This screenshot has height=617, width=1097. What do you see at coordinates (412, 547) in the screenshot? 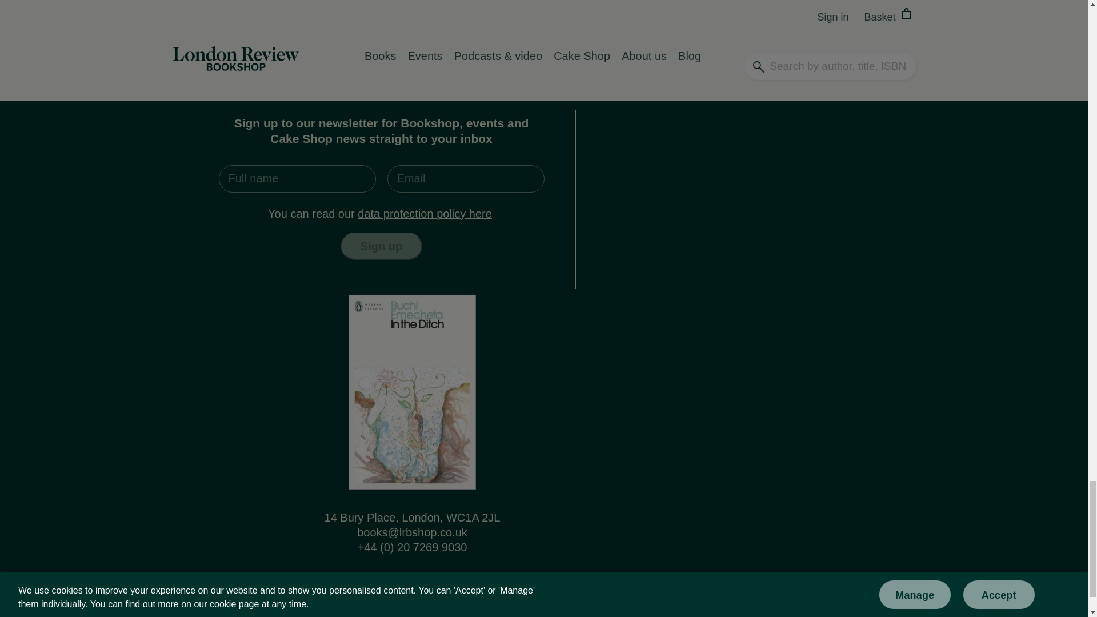
I see `Call us` at bounding box center [412, 547].